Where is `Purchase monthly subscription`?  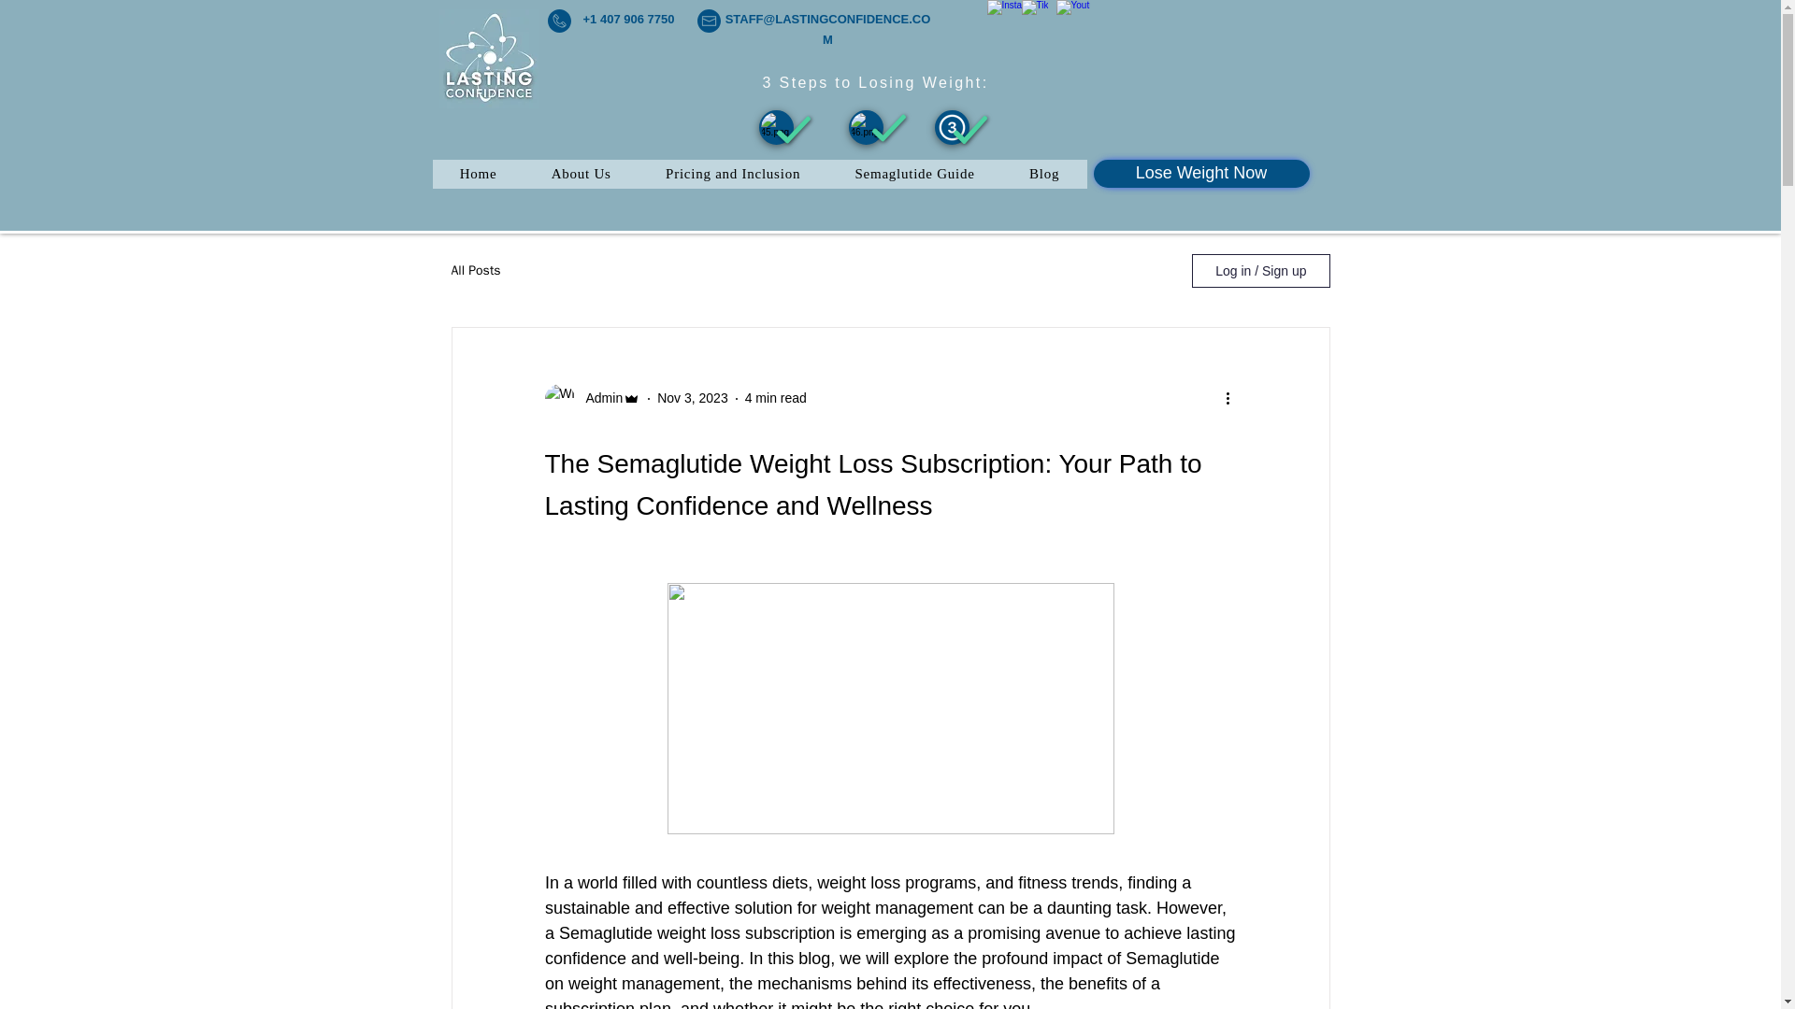
Purchase monthly subscription is located at coordinates (952, 127).